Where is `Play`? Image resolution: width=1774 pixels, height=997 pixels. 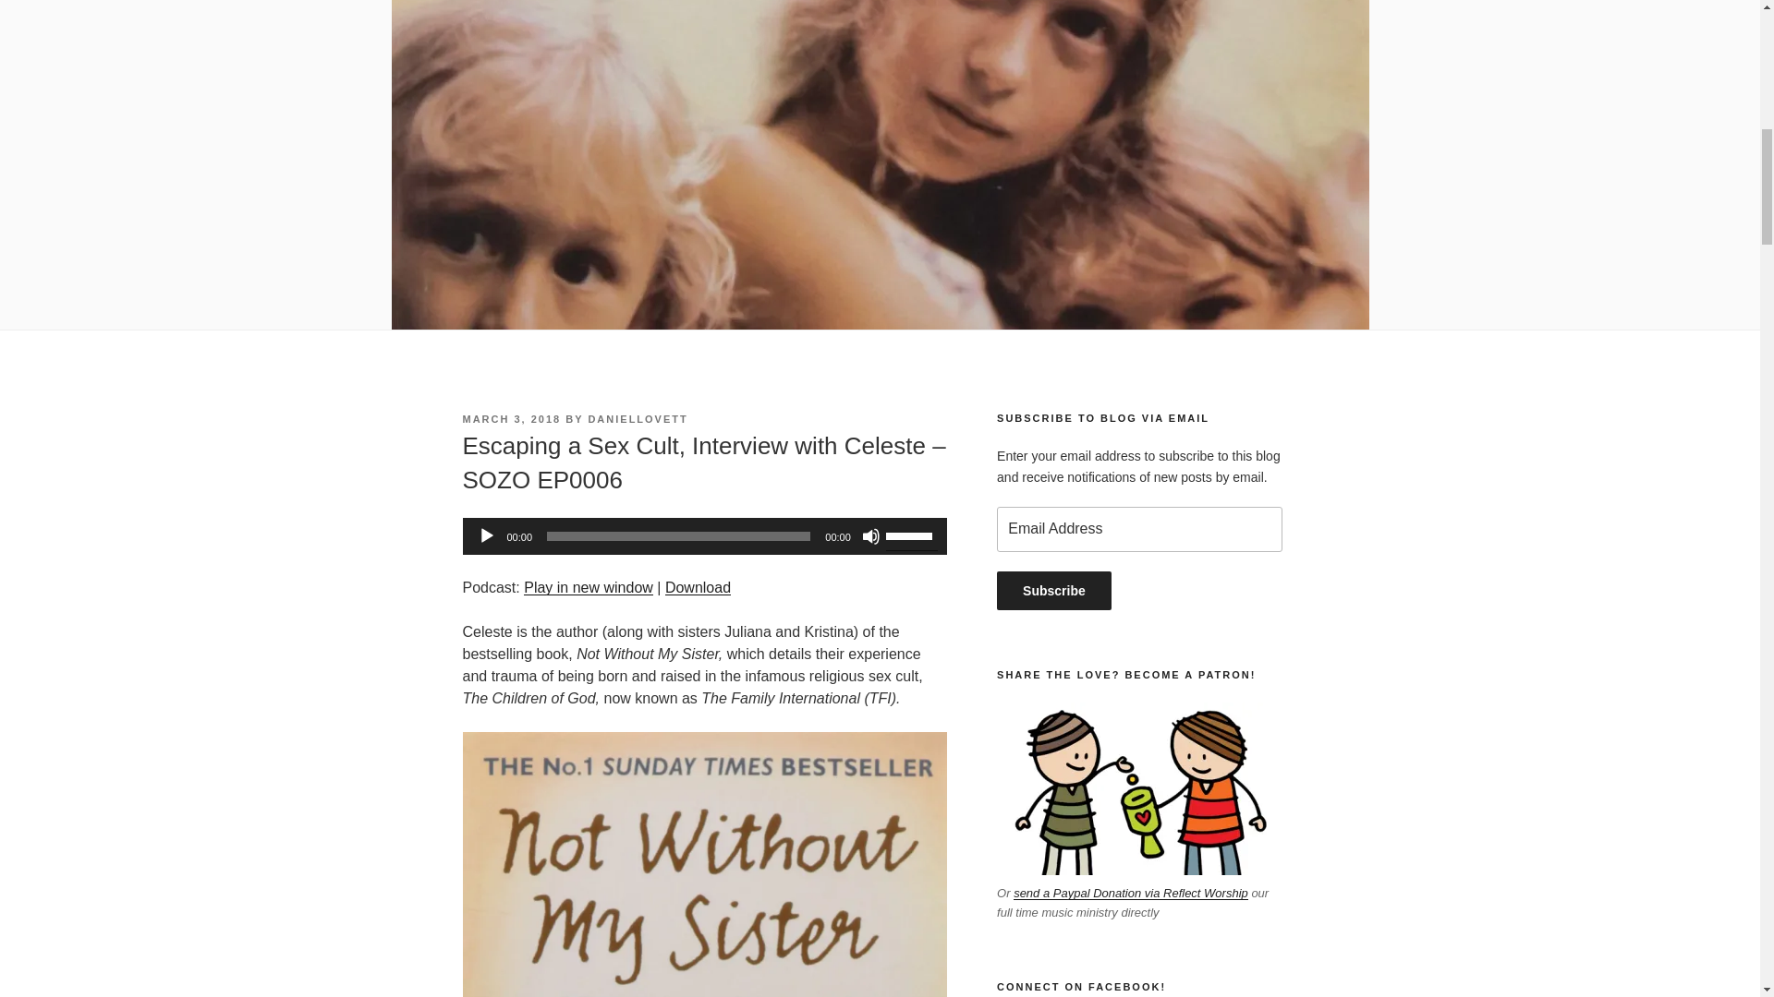
Play is located at coordinates (486, 535).